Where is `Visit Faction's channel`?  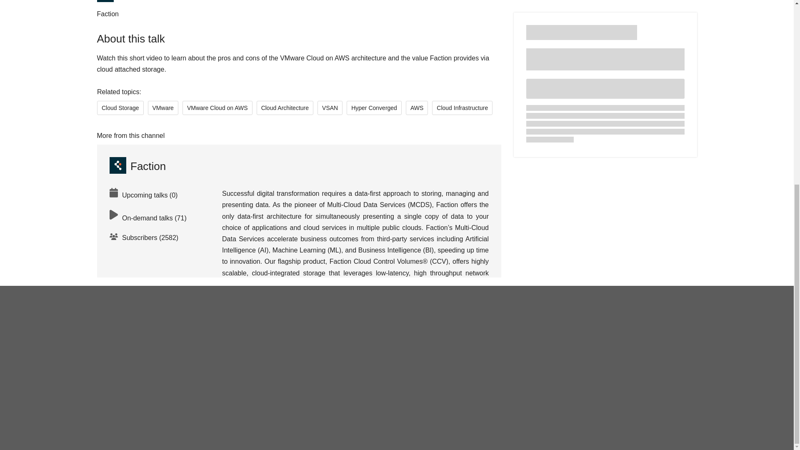
Visit Faction's channel is located at coordinates (137, 166).